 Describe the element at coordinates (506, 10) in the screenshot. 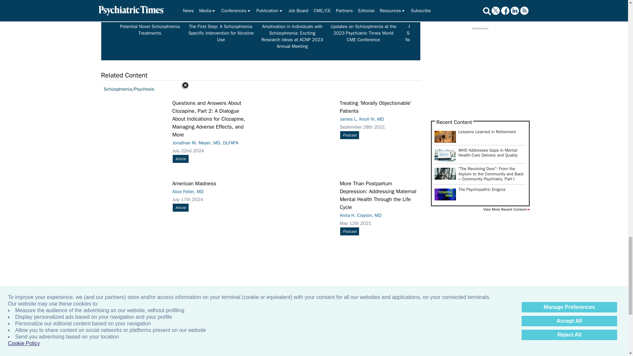

I see `exciting, brain` at that location.